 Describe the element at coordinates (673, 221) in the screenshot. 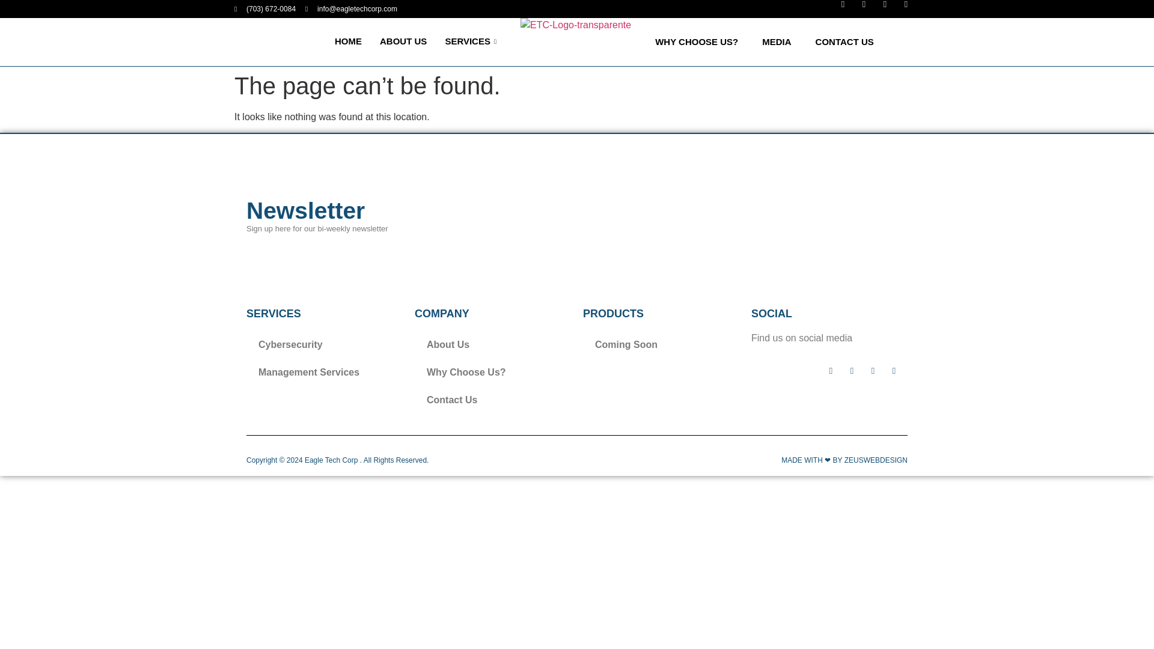

I see `Form 0` at that location.